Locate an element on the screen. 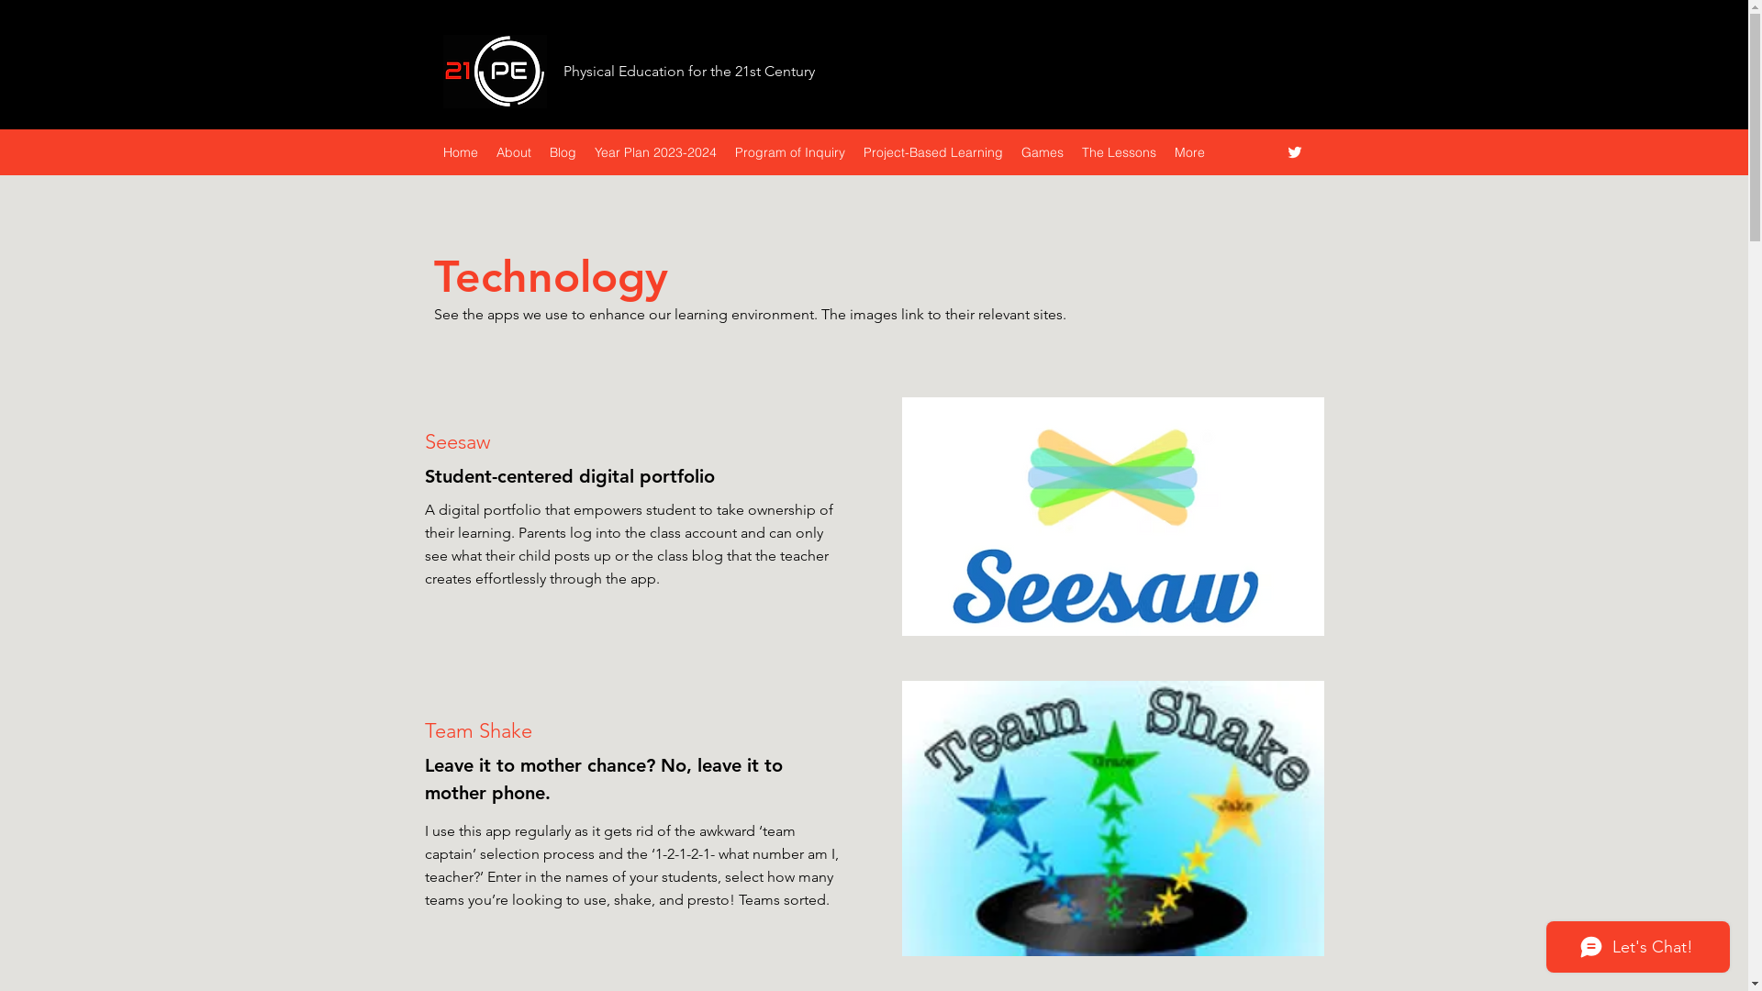 The image size is (1762, 991). Project-Based Learning is located at coordinates (932, 152).